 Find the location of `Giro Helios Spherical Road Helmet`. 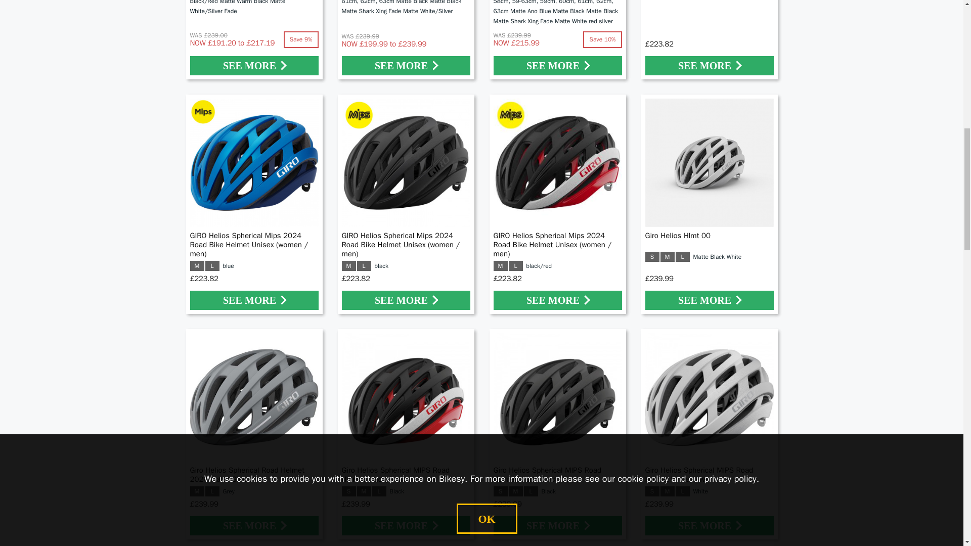

Giro Helios Spherical Road Helmet is located at coordinates (254, 39).